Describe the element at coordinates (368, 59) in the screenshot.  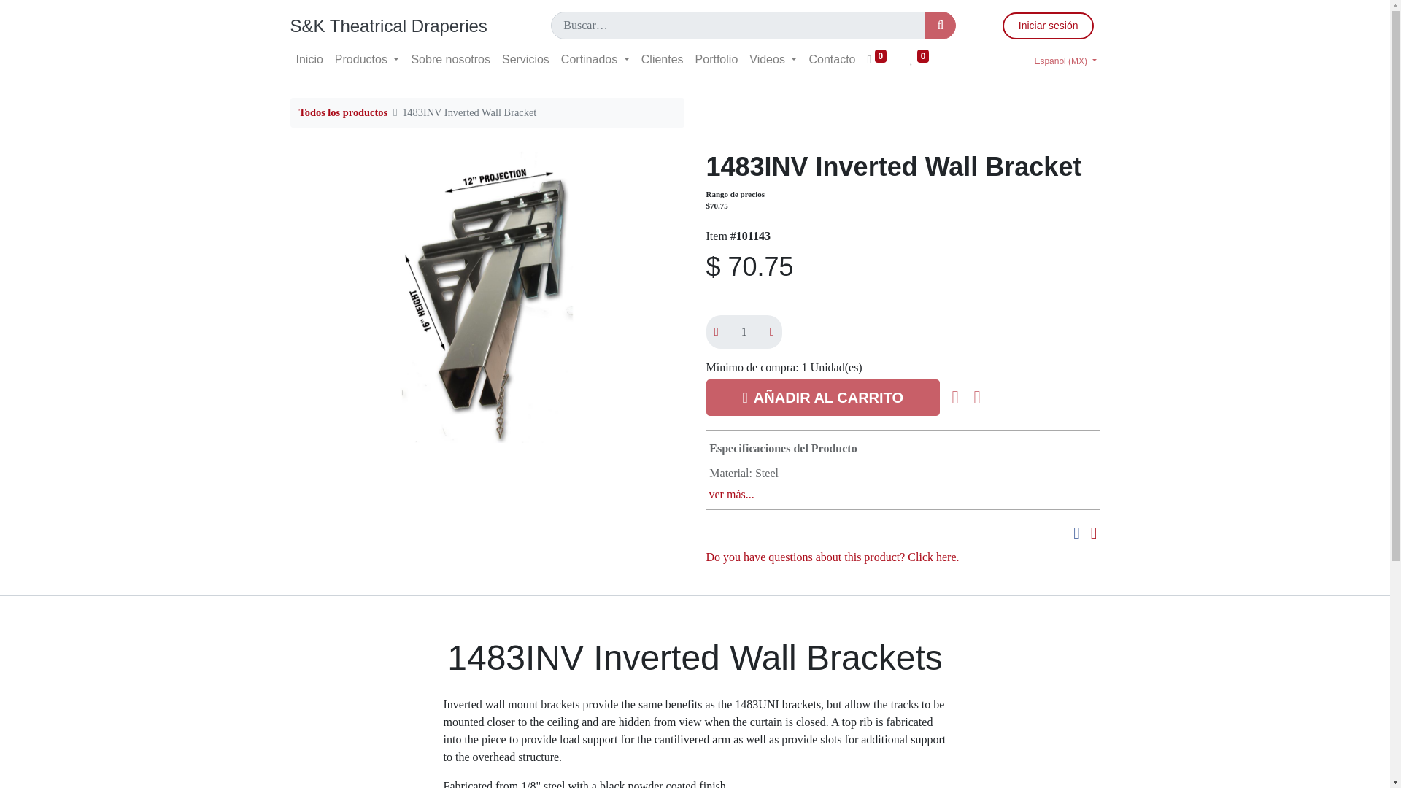
I see `Productos` at that location.